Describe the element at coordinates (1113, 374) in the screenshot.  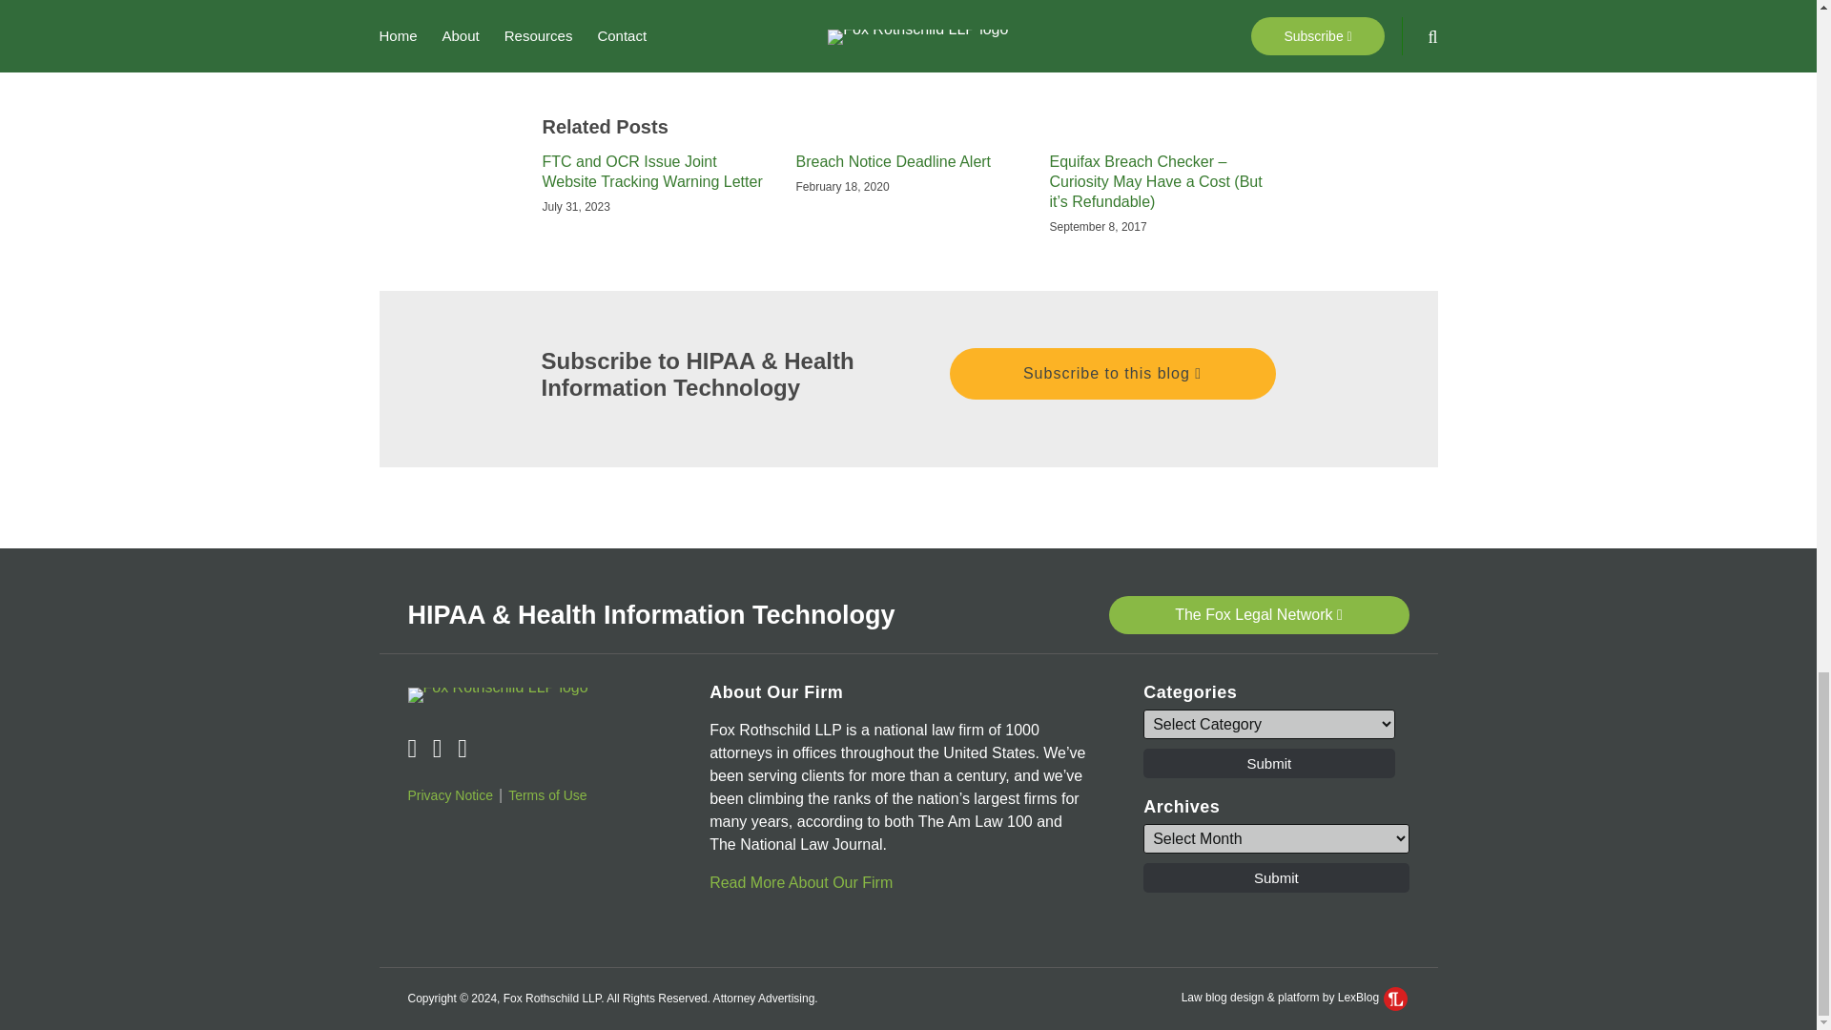
I see `Subscribe to this blog` at that location.